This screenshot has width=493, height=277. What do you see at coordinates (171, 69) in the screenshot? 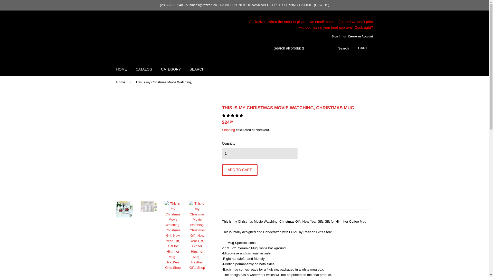
I see `CATEGORY` at bounding box center [171, 69].